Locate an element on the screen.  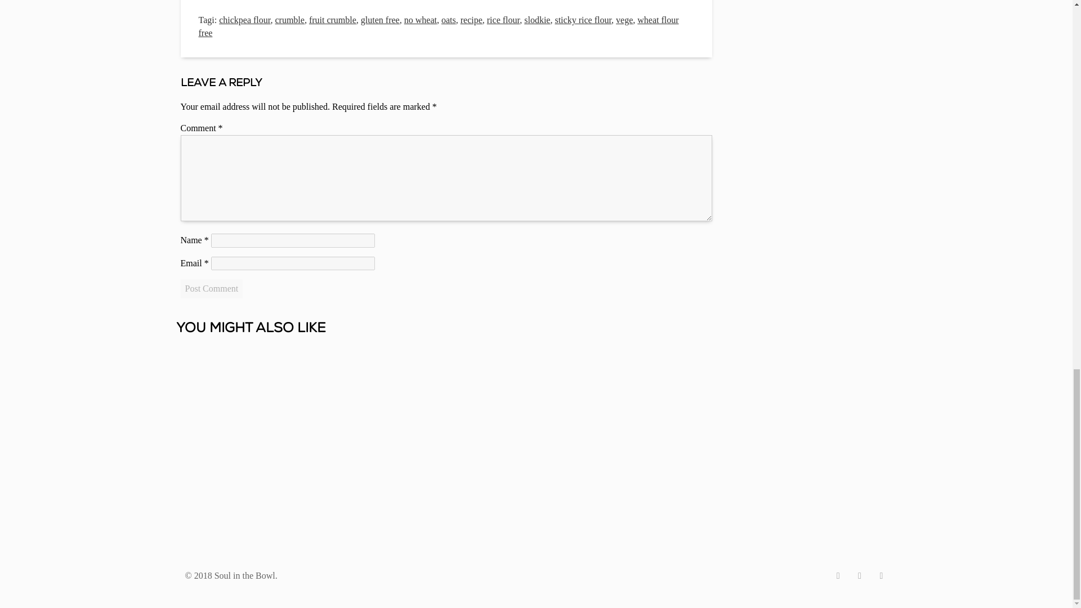
rice flour is located at coordinates (503, 20).